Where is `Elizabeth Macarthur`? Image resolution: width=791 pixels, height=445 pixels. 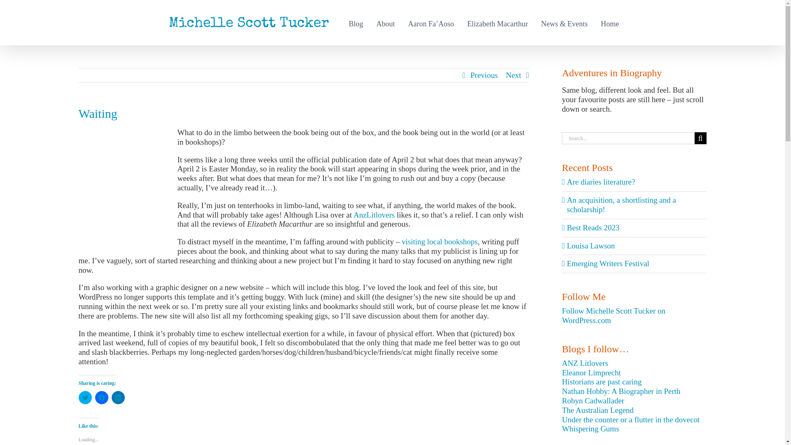 Elizabeth Macarthur is located at coordinates (497, 23).